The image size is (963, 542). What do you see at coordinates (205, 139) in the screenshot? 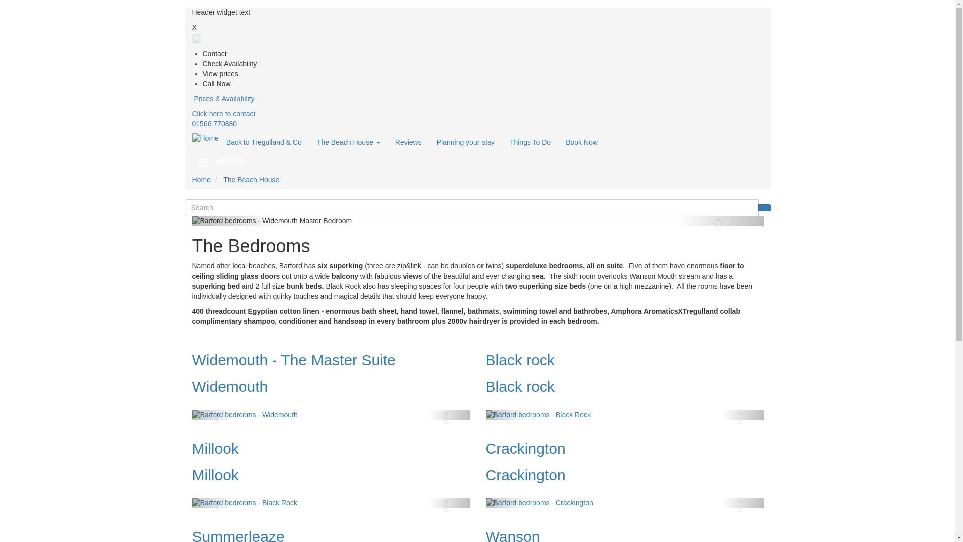
I see `Home` at bounding box center [205, 139].